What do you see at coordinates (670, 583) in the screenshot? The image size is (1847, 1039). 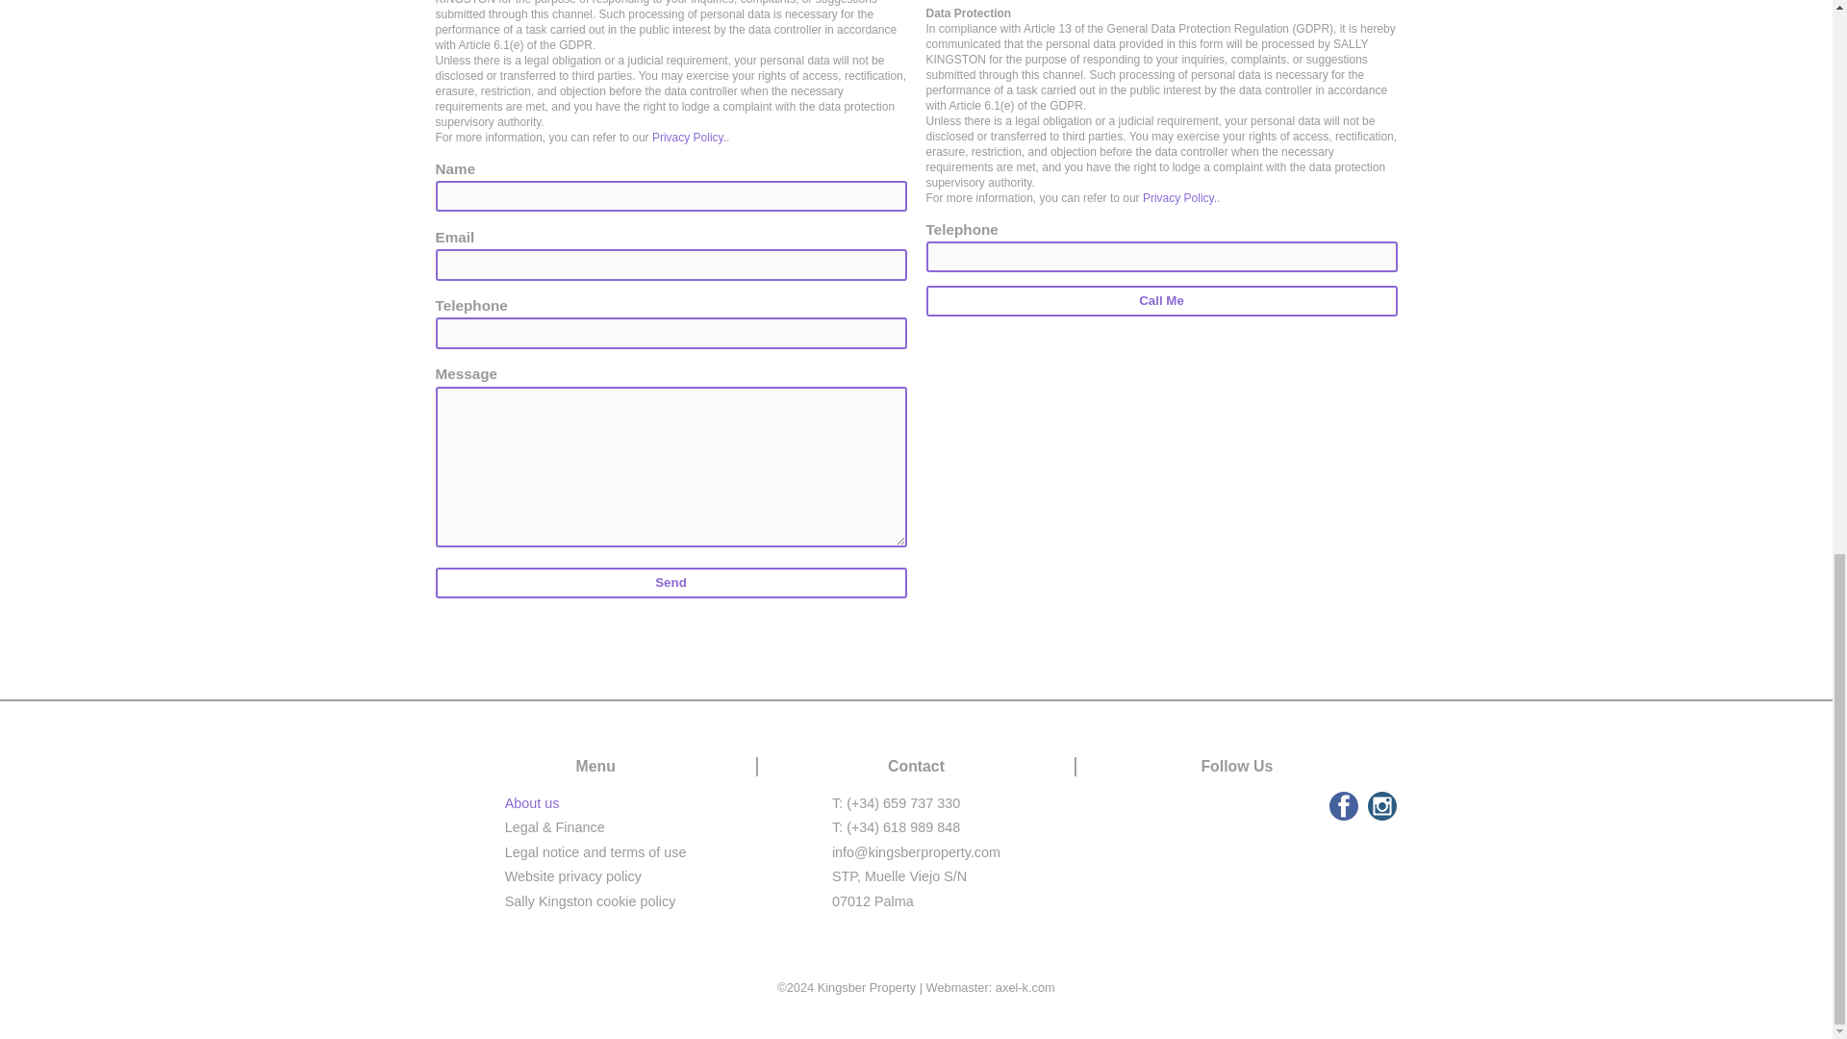 I see `Send` at bounding box center [670, 583].